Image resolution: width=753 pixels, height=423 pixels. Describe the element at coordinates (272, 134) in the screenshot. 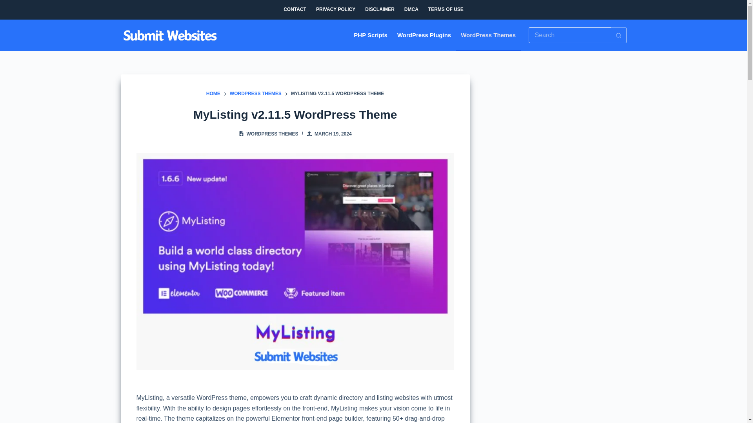

I see `WORDPRESS THEMES` at that location.